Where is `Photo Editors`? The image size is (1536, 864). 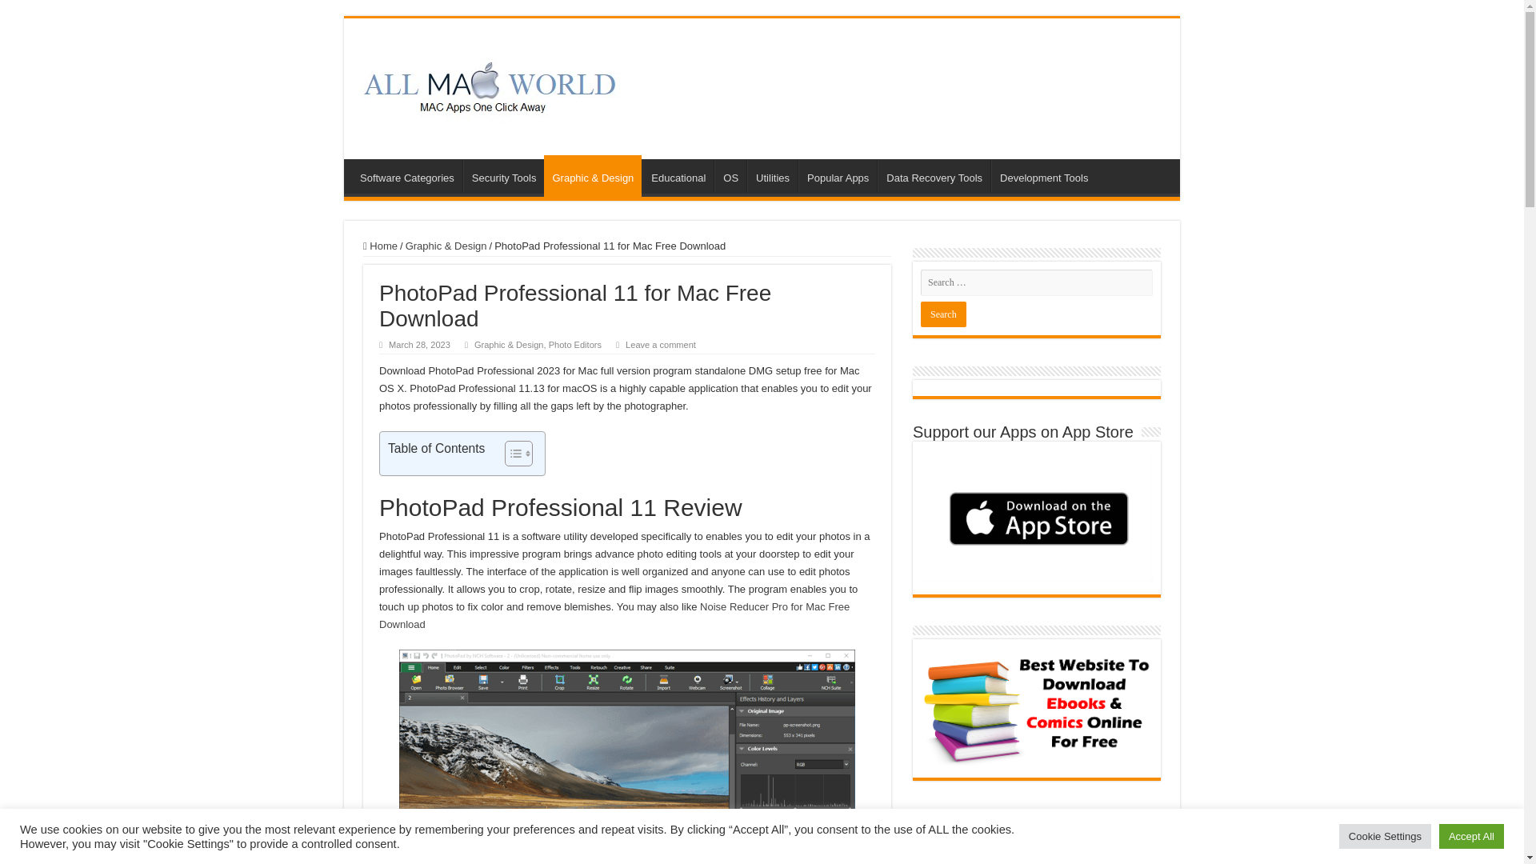
Photo Editors is located at coordinates (574, 345).